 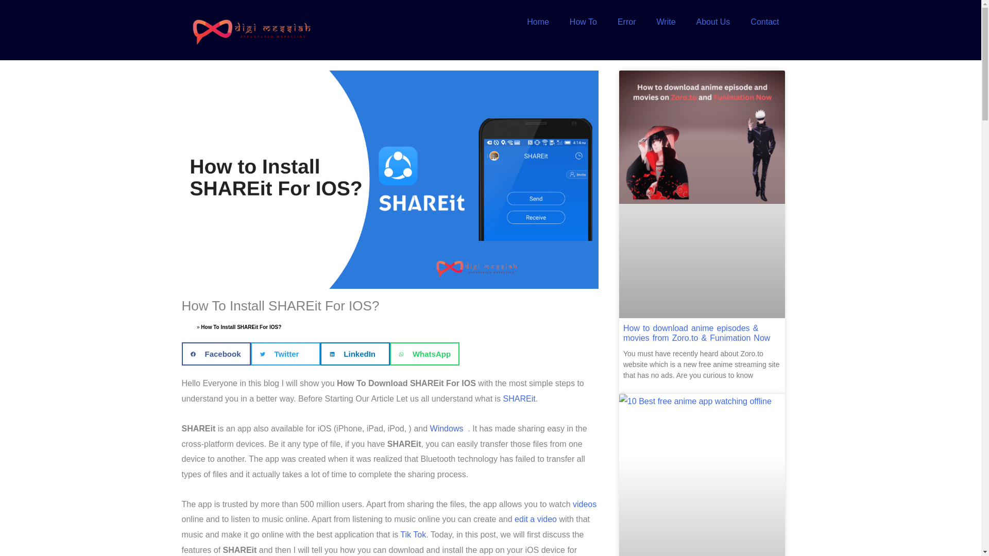 What do you see at coordinates (447, 428) in the screenshot?
I see `Windows` at bounding box center [447, 428].